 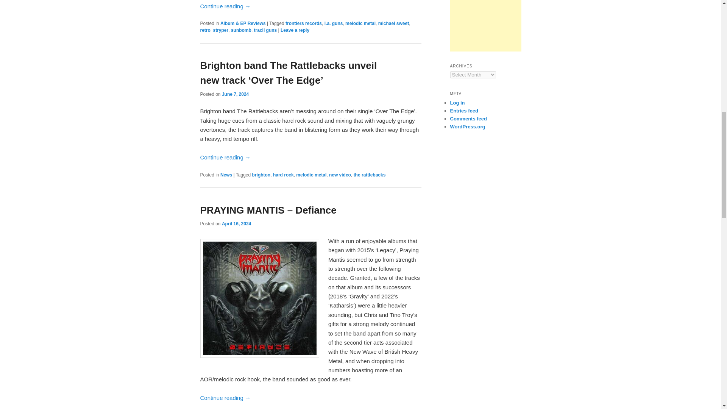 What do you see at coordinates (311, 175) in the screenshot?
I see `melodic metal` at bounding box center [311, 175].